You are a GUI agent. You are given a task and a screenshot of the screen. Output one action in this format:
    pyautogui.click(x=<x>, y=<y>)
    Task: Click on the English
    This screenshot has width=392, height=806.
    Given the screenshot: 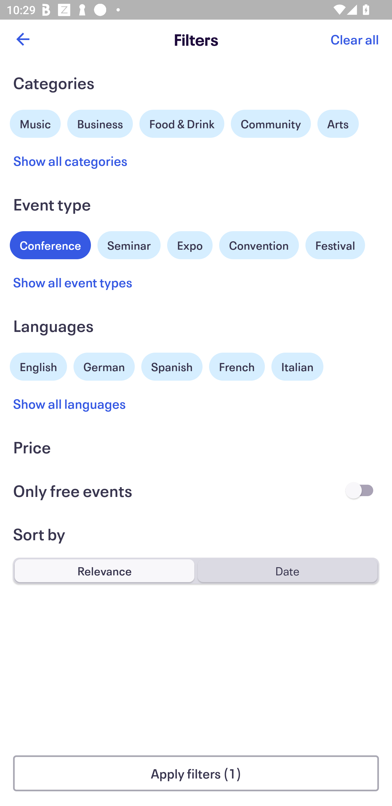 What is the action you would take?
    pyautogui.click(x=38, y=365)
    